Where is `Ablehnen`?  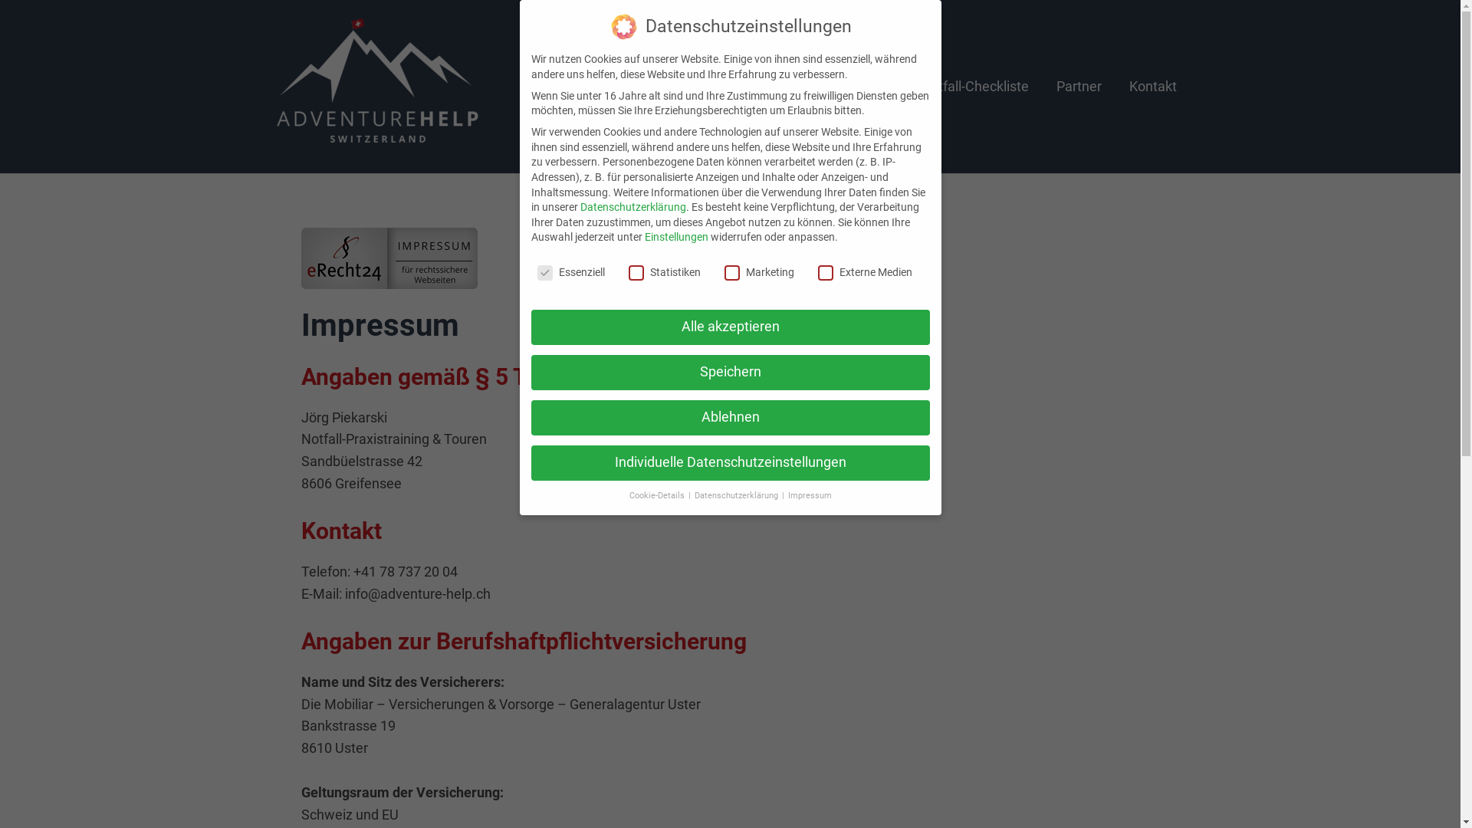
Ablehnen is located at coordinates (730, 418).